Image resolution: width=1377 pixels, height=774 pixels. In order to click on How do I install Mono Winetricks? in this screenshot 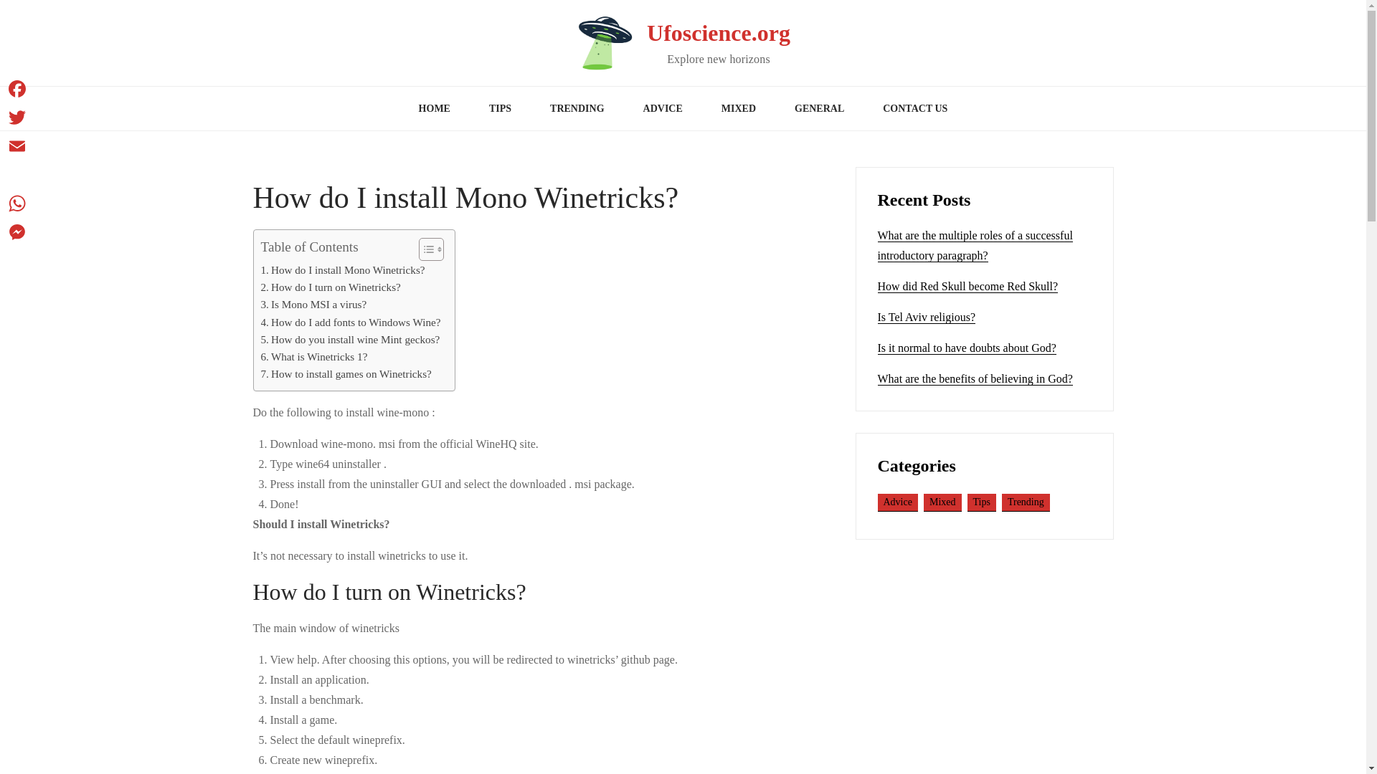, I will do `click(343, 269)`.